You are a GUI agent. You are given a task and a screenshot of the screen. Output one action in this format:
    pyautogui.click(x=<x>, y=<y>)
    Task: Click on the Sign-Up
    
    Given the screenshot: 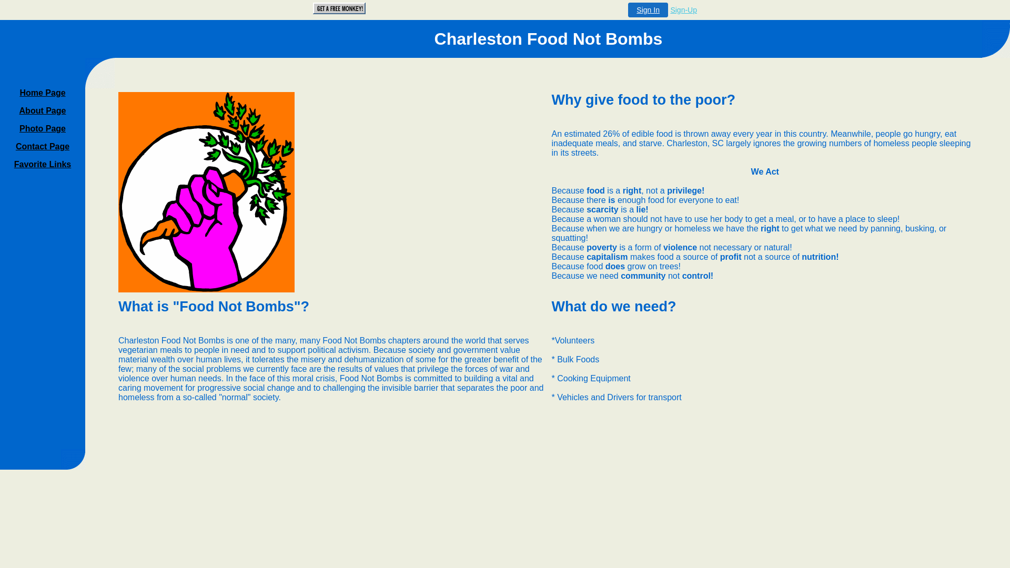 What is the action you would take?
    pyautogui.click(x=684, y=10)
    